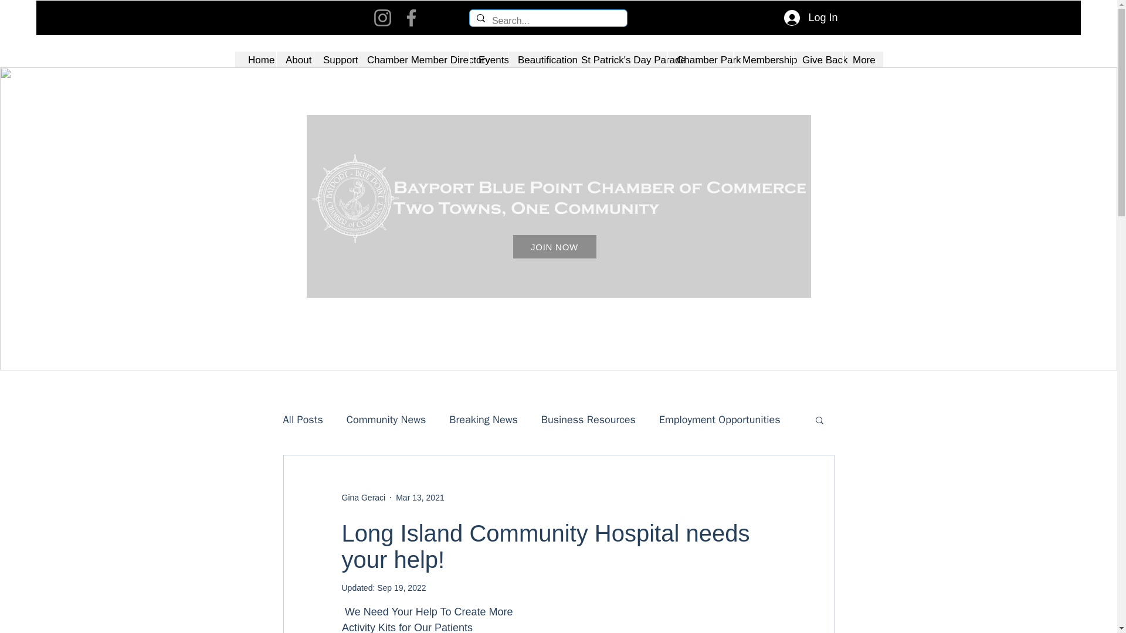  Describe the element at coordinates (386, 420) in the screenshot. I see `Community News` at that location.